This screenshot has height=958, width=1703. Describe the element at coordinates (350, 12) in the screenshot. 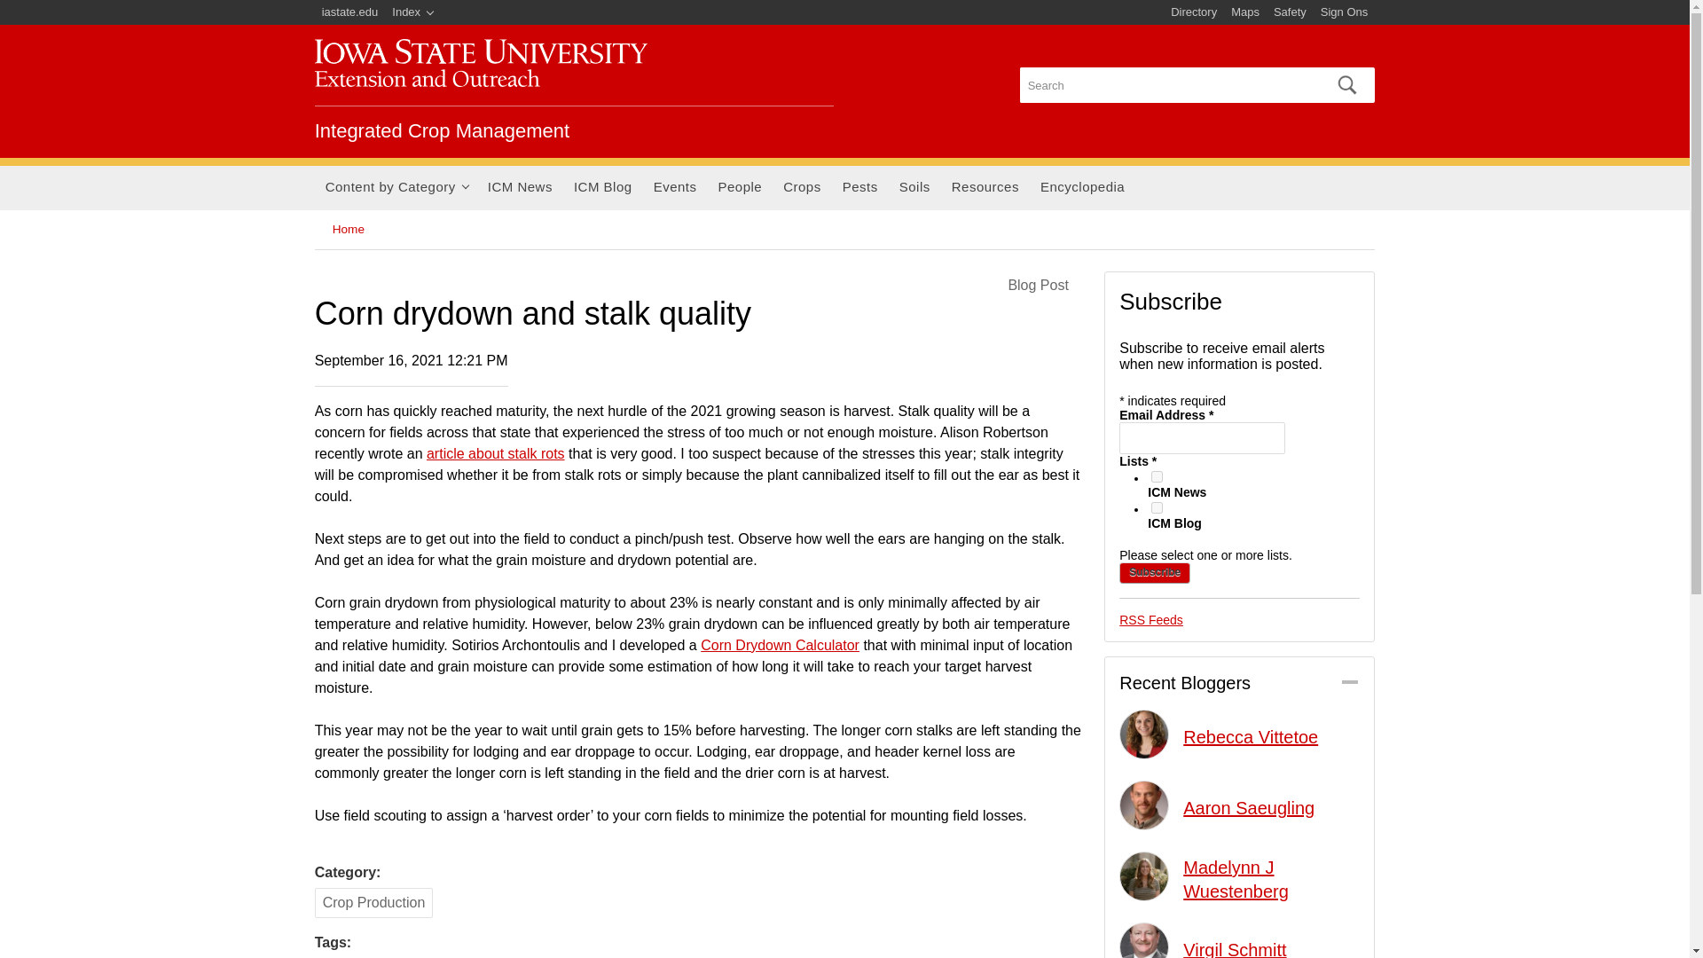

I see `iastate.edu` at that location.